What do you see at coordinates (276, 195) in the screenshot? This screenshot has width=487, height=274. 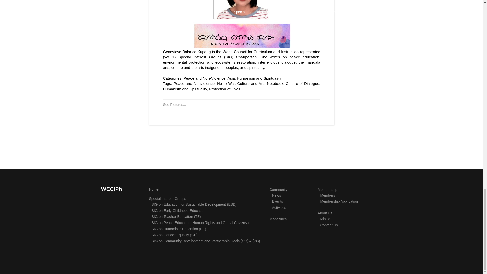 I see `News` at bounding box center [276, 195].